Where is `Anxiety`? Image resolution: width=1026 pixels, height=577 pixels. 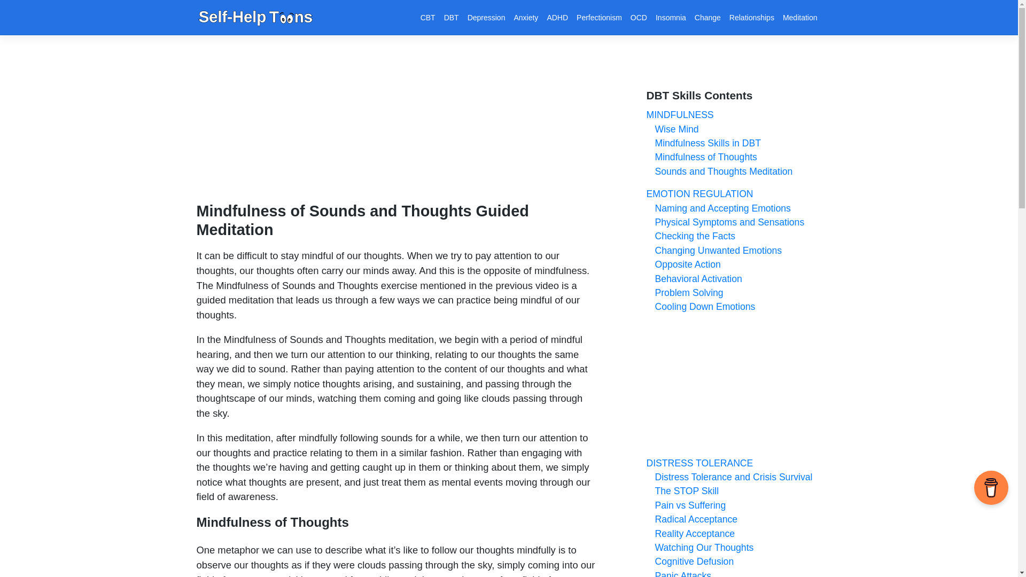 Anxiety is located at coordinates (526, 17).